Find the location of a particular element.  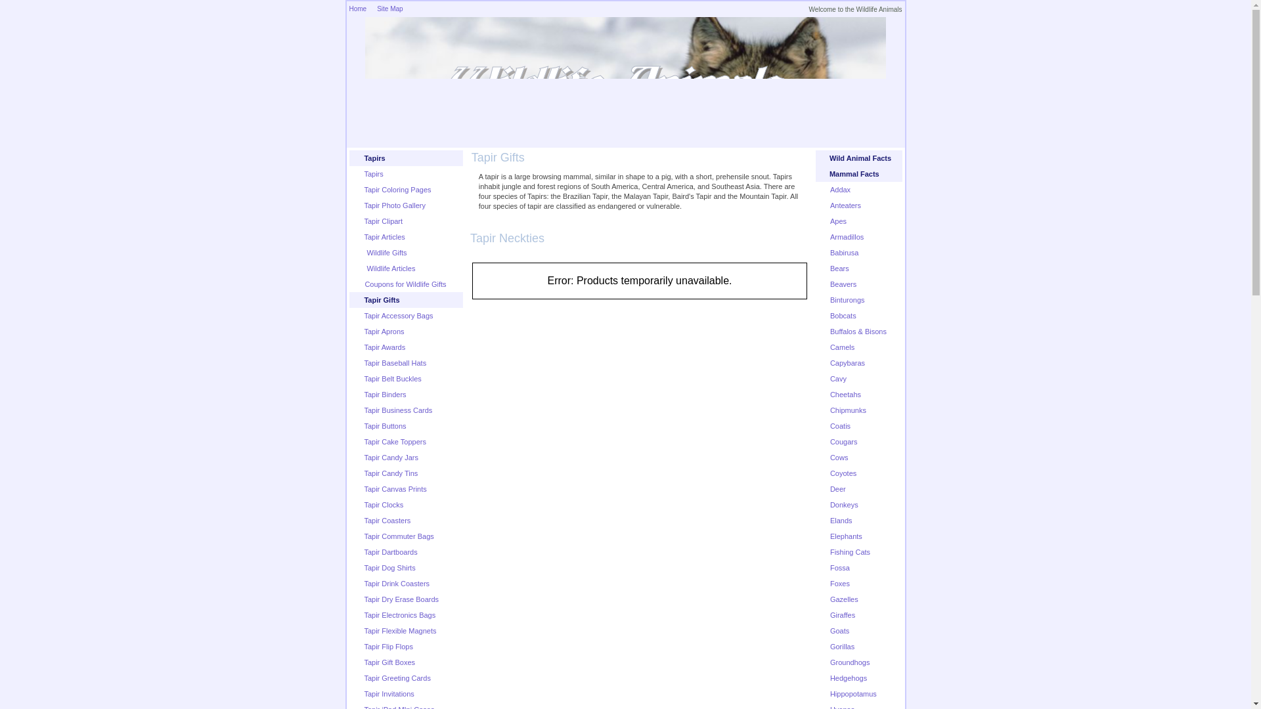

Tapir Drink Coasters is located at coordinates (397, 584).